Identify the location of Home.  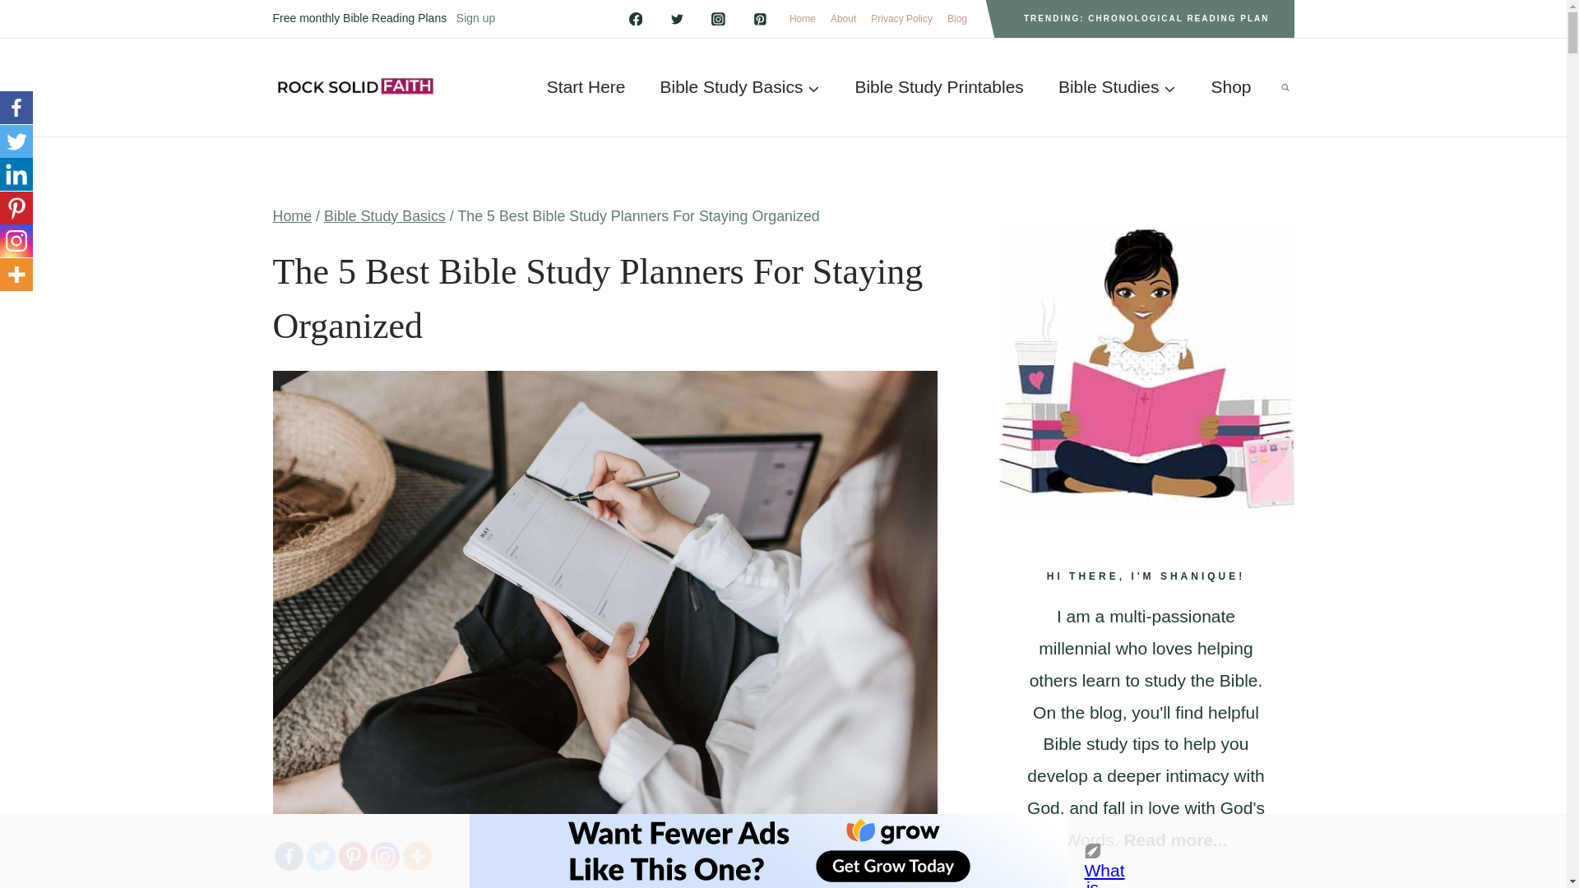
(802, 19).